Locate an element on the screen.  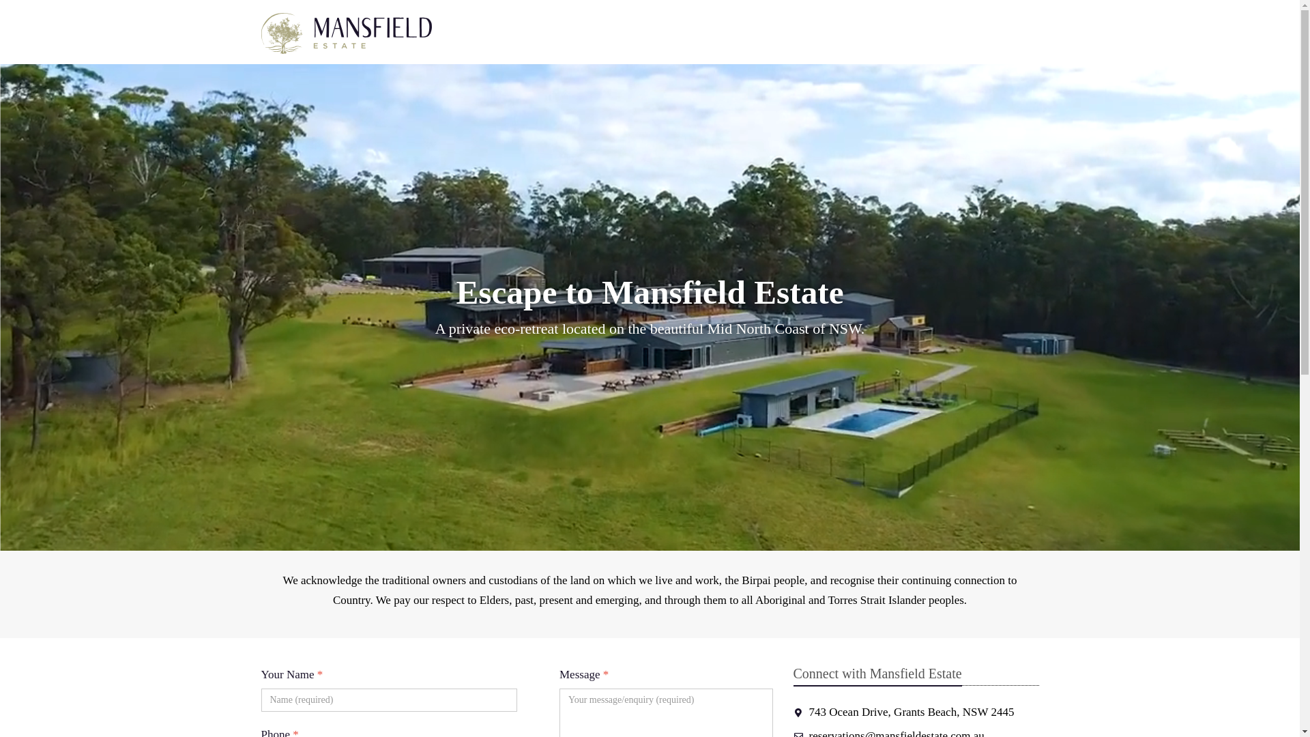
743 Ocean Drive, Grants Beach, NSW 2445 is located at coordinates (903, 712).